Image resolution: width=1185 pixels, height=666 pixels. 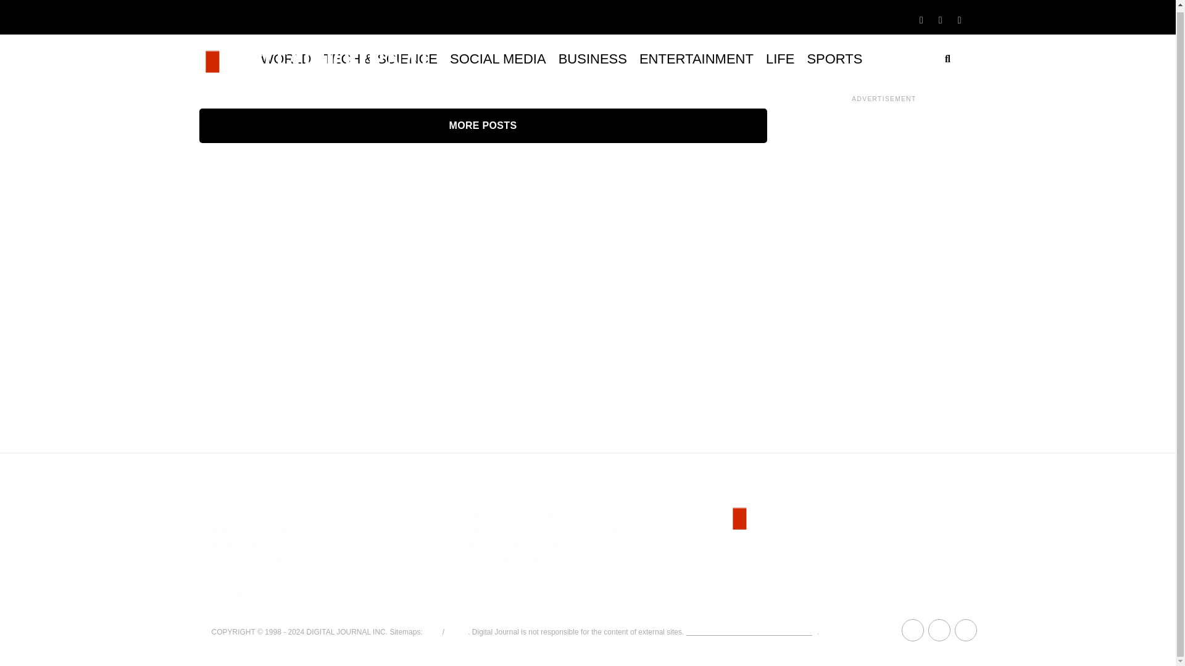 What do you see at coordinates (530, 514) in the screenshot?
I see `FEATURED: ACCESSWIRE` at bounding box center [530, 514].